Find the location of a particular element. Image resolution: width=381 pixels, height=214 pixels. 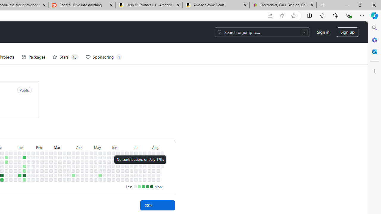

No contributions on May 1st. is located at coordinates (91, 166).